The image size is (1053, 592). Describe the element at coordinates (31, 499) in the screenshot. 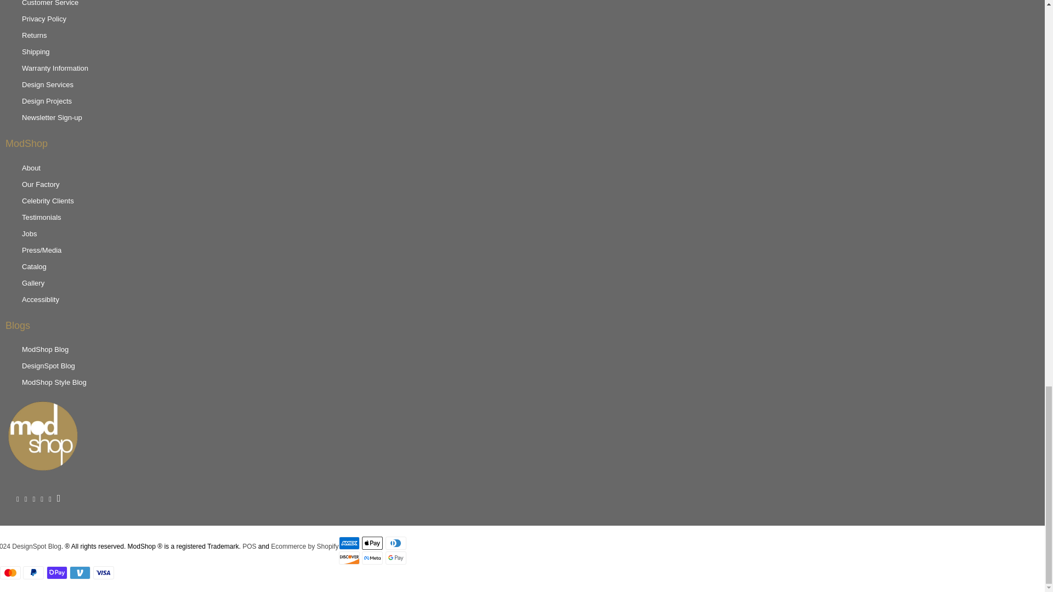

I see `ModShop on YouTube` at that location.